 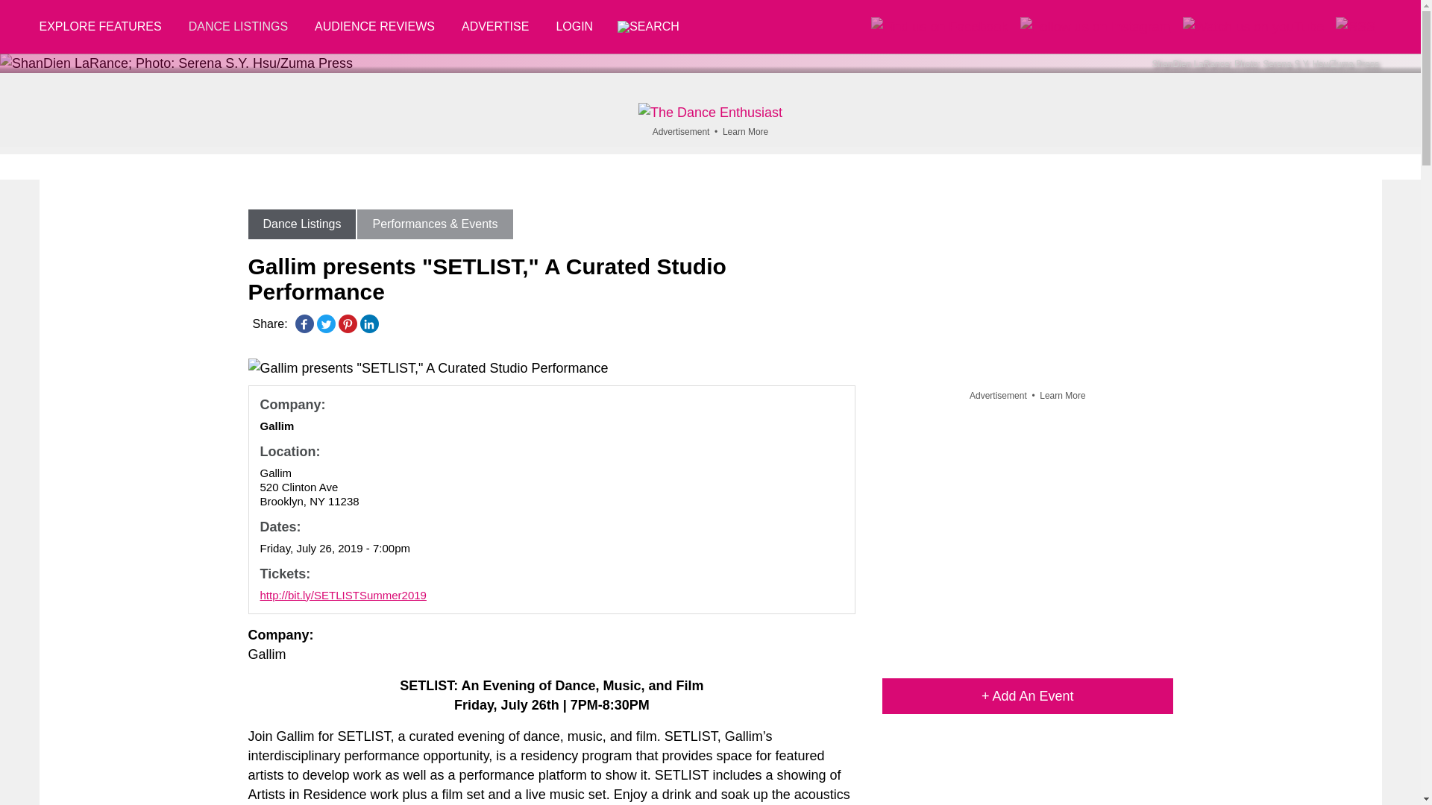 I want to click on ADVERTISE, so click(x=495, y=27).